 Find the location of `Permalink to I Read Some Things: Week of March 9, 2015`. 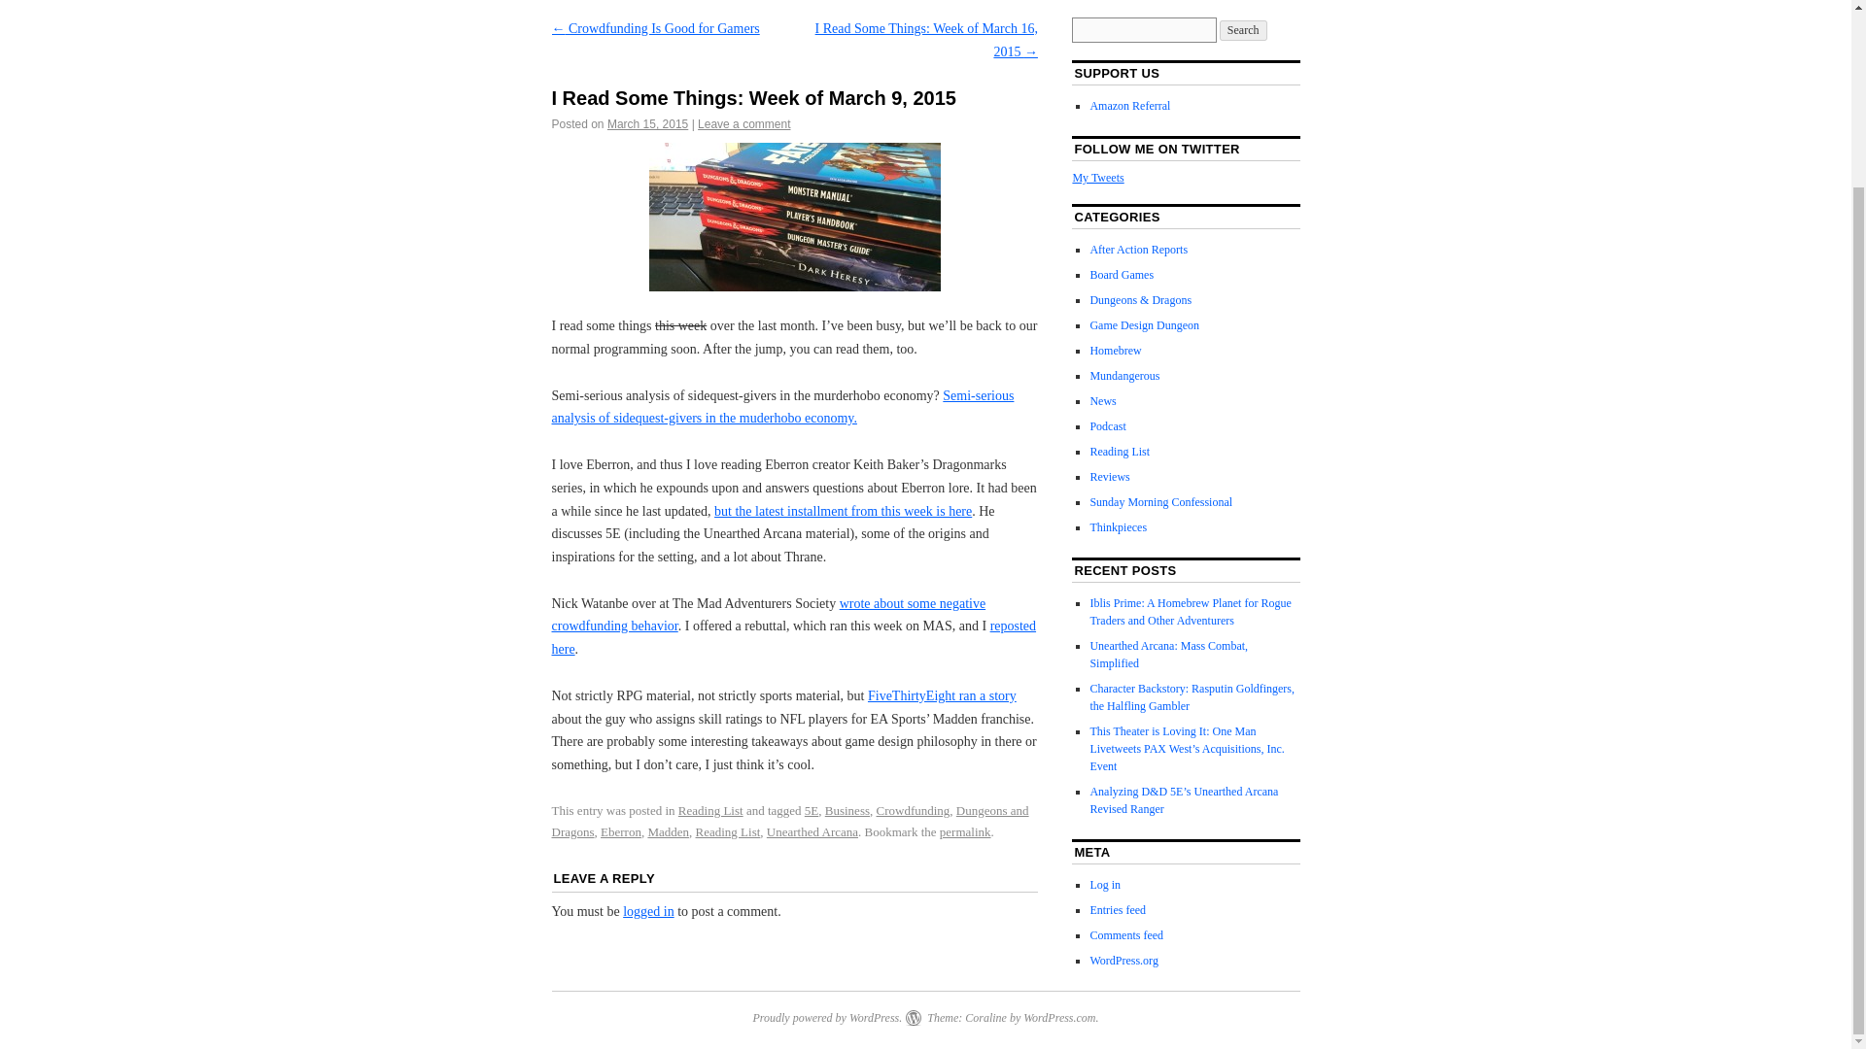

Permalink to I Read Some Things: Week of March 9, 2015 is located at coordinates (965, 831).